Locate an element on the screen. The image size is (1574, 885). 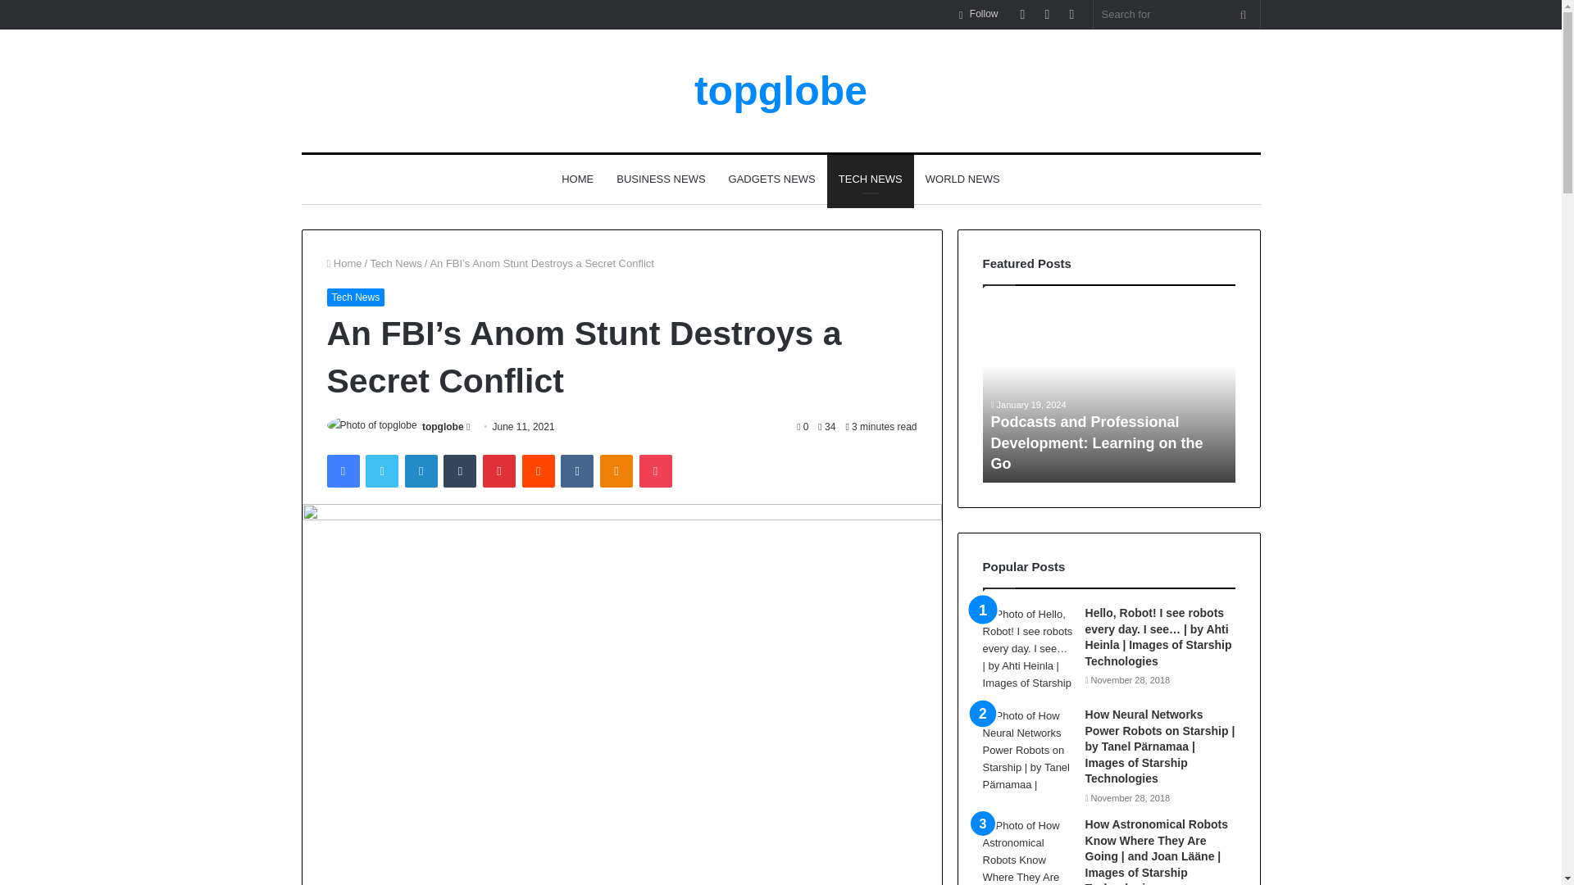
Pinterest is located at coordinates (499, 471).